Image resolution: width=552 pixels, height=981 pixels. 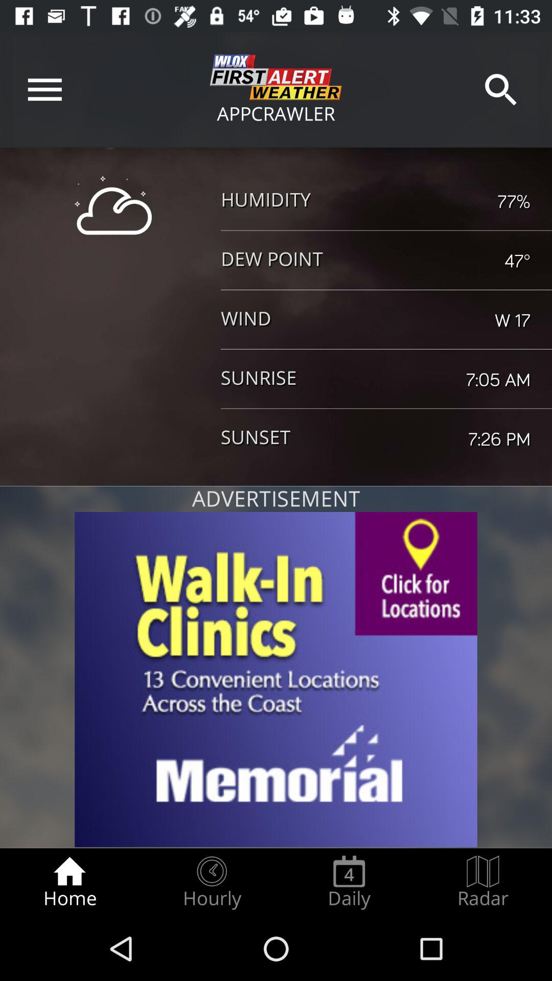 What do you see at coordinates (212, 882) in the screenshot?
I see `turn off the radio button to the left of the daily icon` at bounding box center [212, 882].